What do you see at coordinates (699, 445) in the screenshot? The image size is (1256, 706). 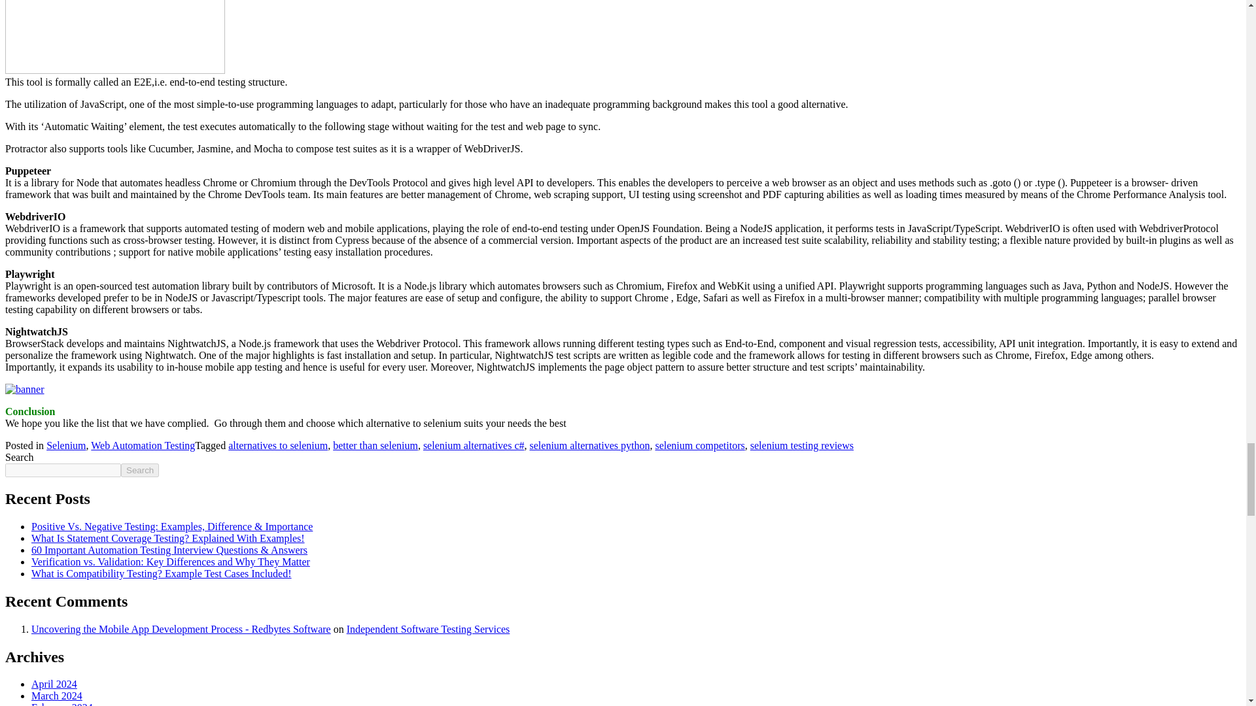 I see `selenium competitors` at bounding box center [699, 445].